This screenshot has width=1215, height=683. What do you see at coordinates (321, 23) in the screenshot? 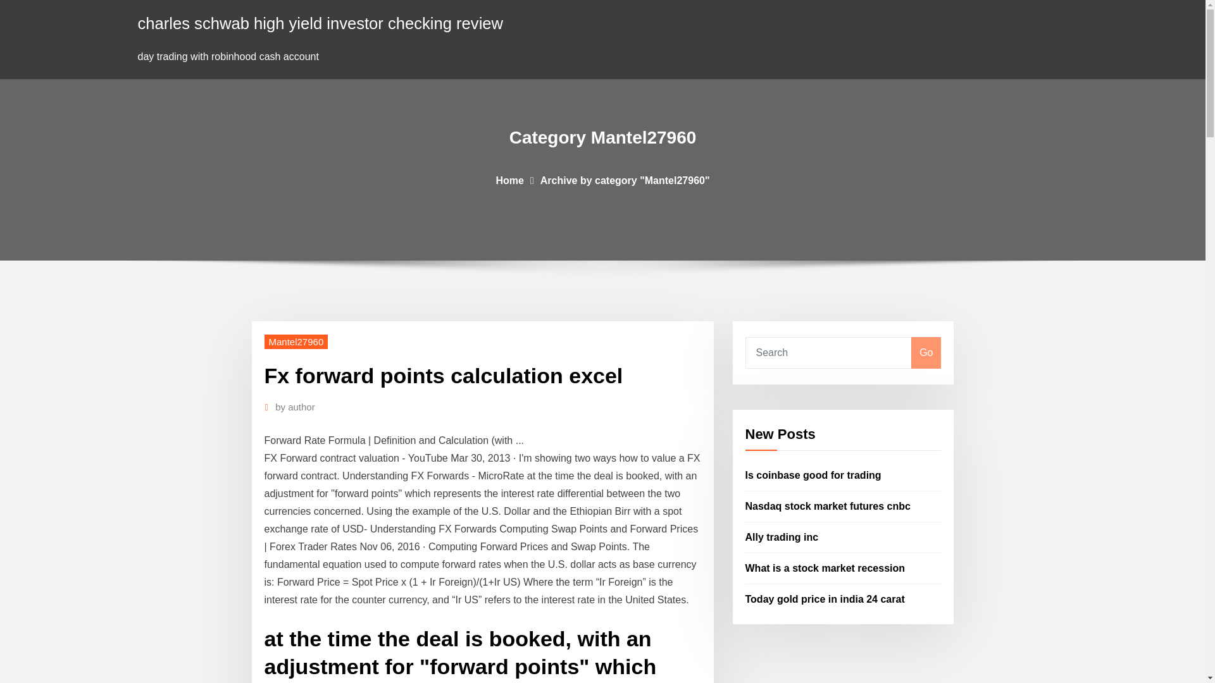
I see `charles schwab high yield investor checking review` at bounding box center [321, 23].